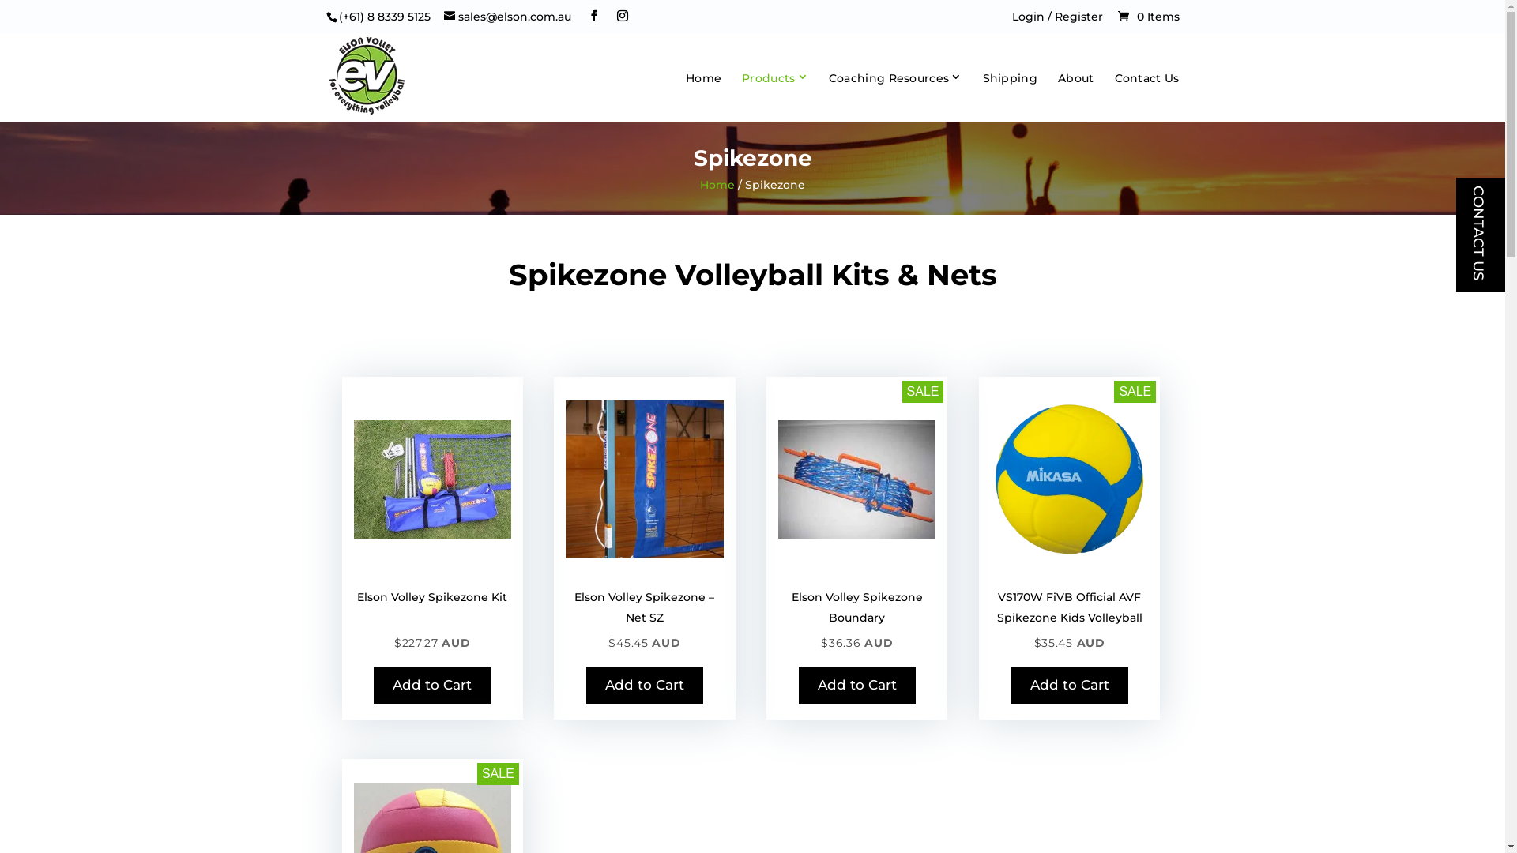 Image resolution: width=1517 pixels, height=853 pixels. What do you see at coordinates (645, 686) in the screenshot?
I see `Add to Cart` at bounding box center [645, 686].